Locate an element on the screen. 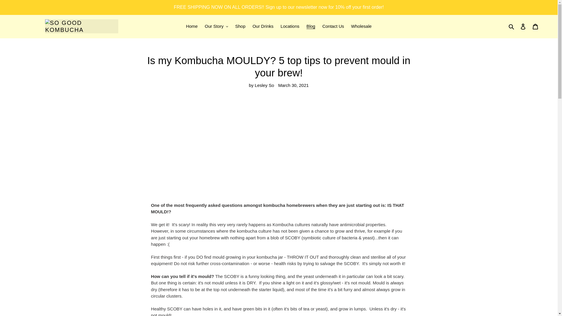  Log in is located at coordinates (523, 26).